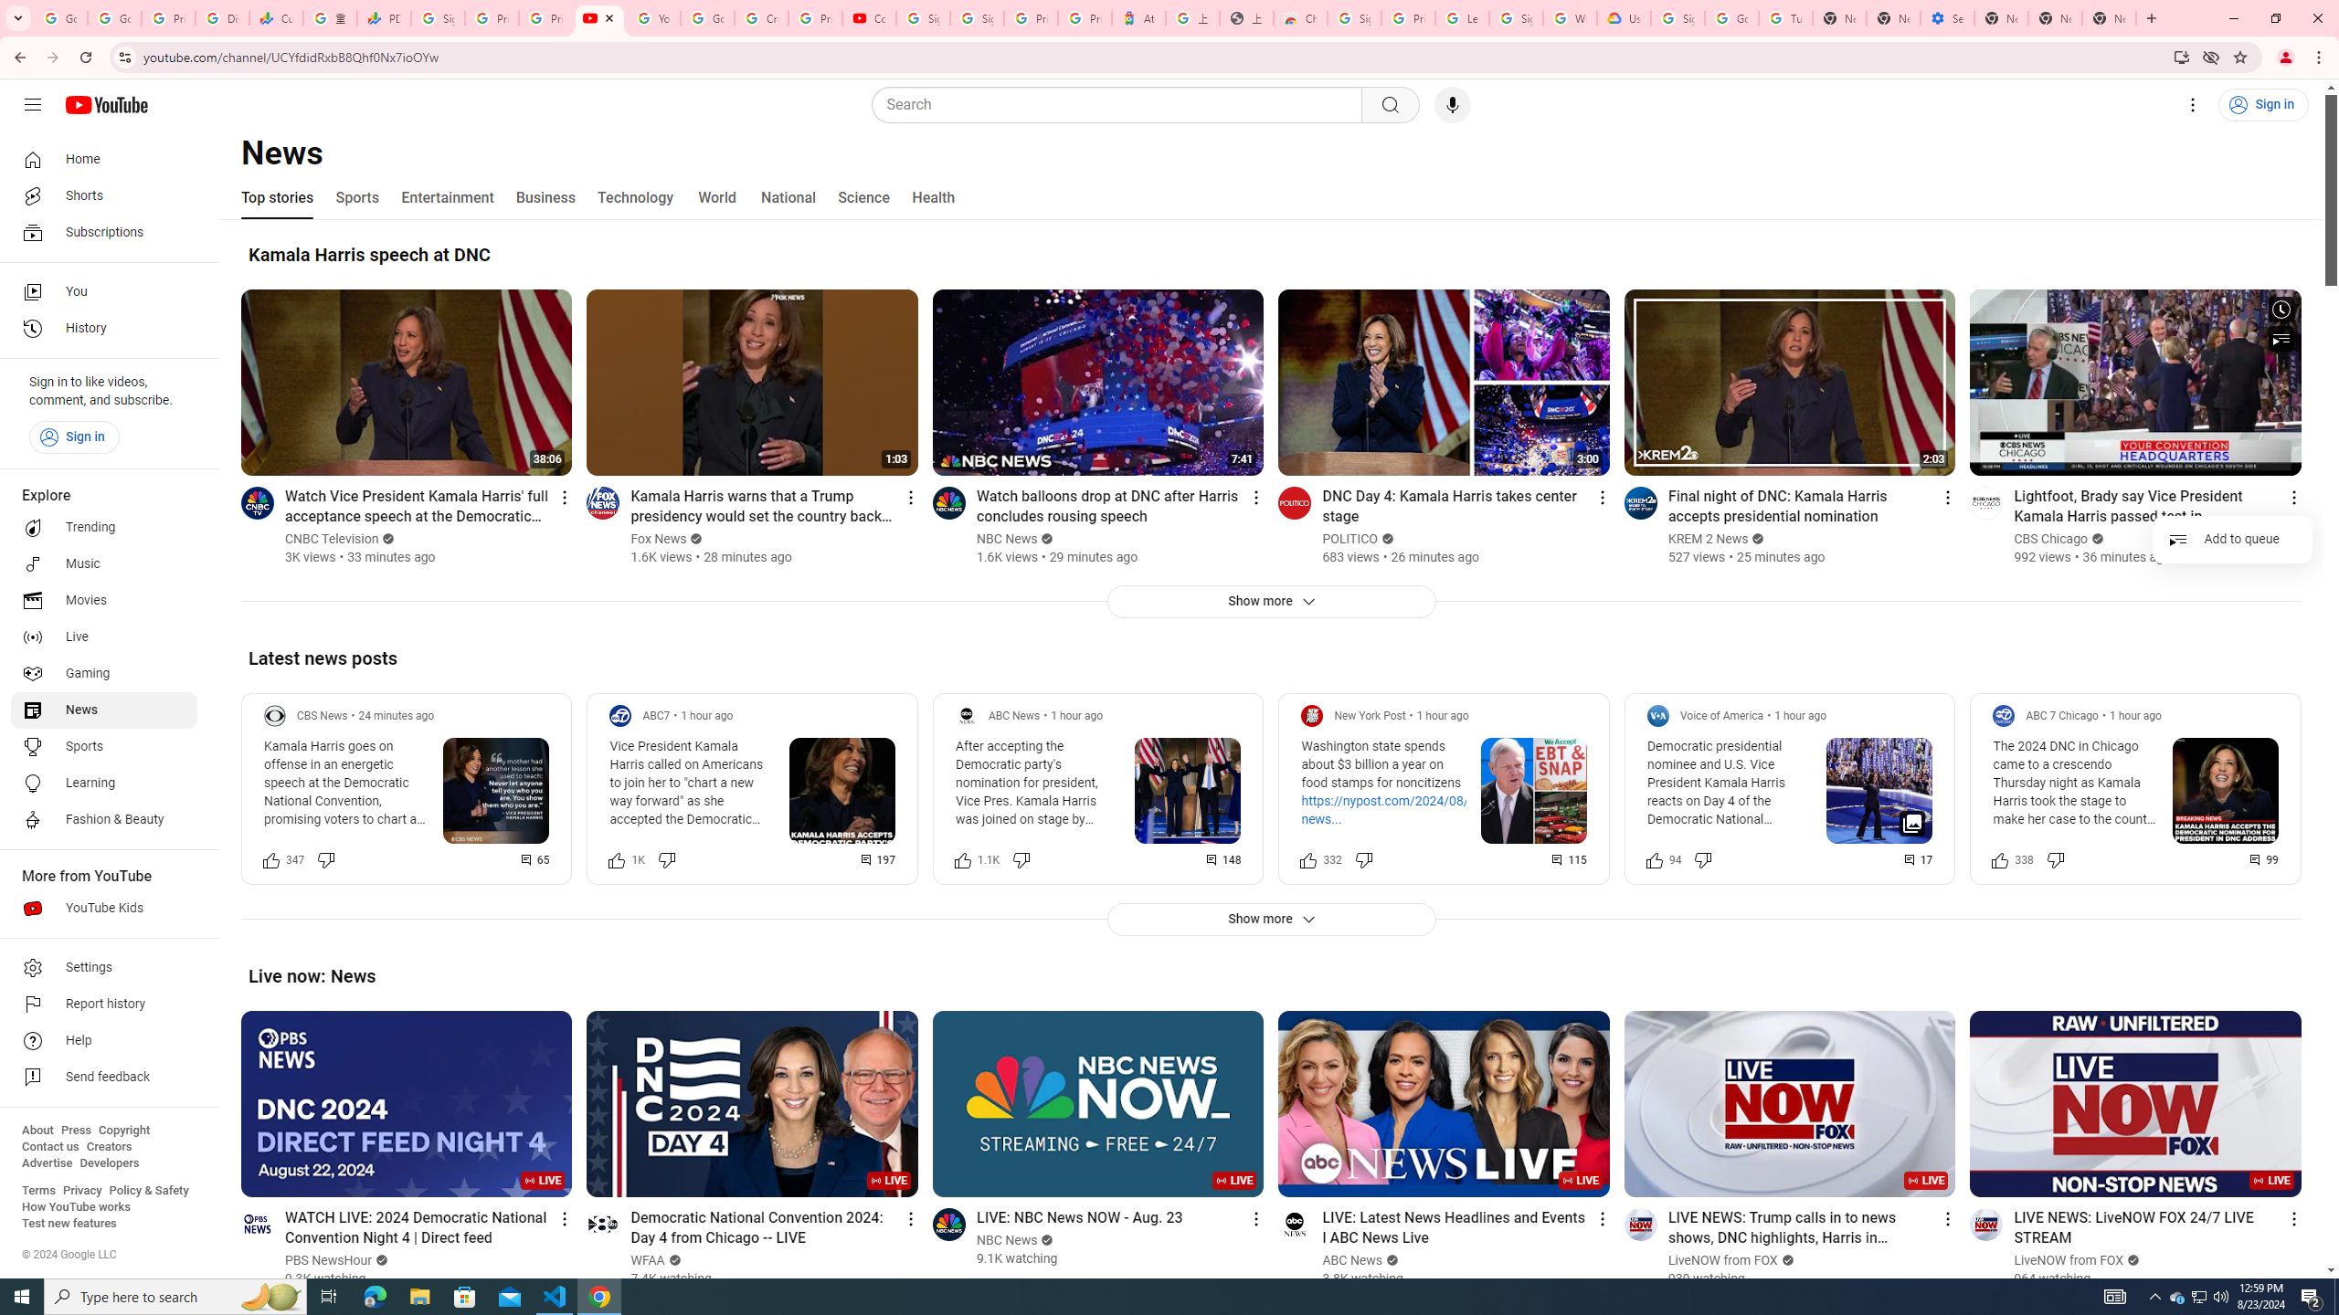  What do you see at coordinates (1308, 858) in the screenshot?
I see `Like this post along with 332 other people` at bounding box center [1308, 858].